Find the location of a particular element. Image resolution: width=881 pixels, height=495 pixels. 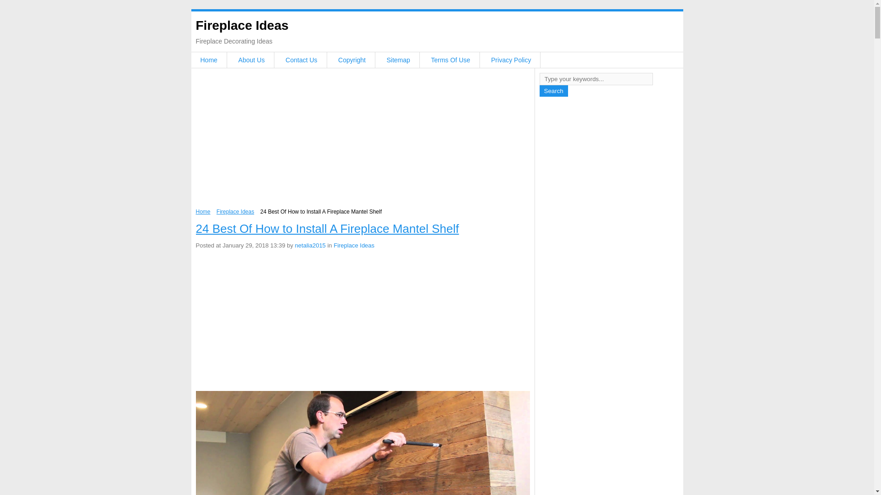

Fireplace Ideas is located at coordinates (235, 211).